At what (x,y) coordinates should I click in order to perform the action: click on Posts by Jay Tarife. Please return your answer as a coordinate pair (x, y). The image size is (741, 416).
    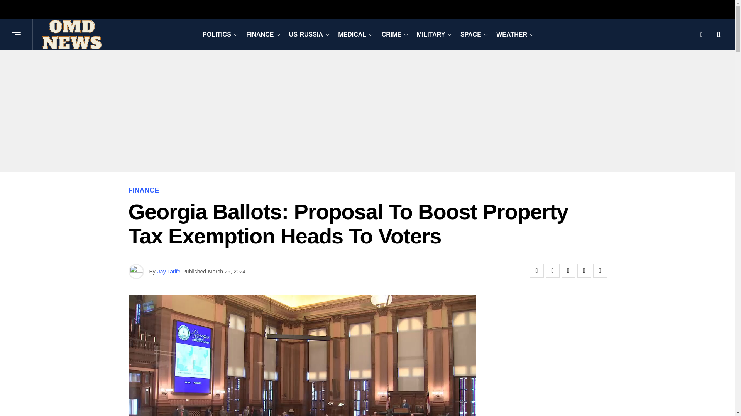
    Looking at the image, I should click on (169, 271).